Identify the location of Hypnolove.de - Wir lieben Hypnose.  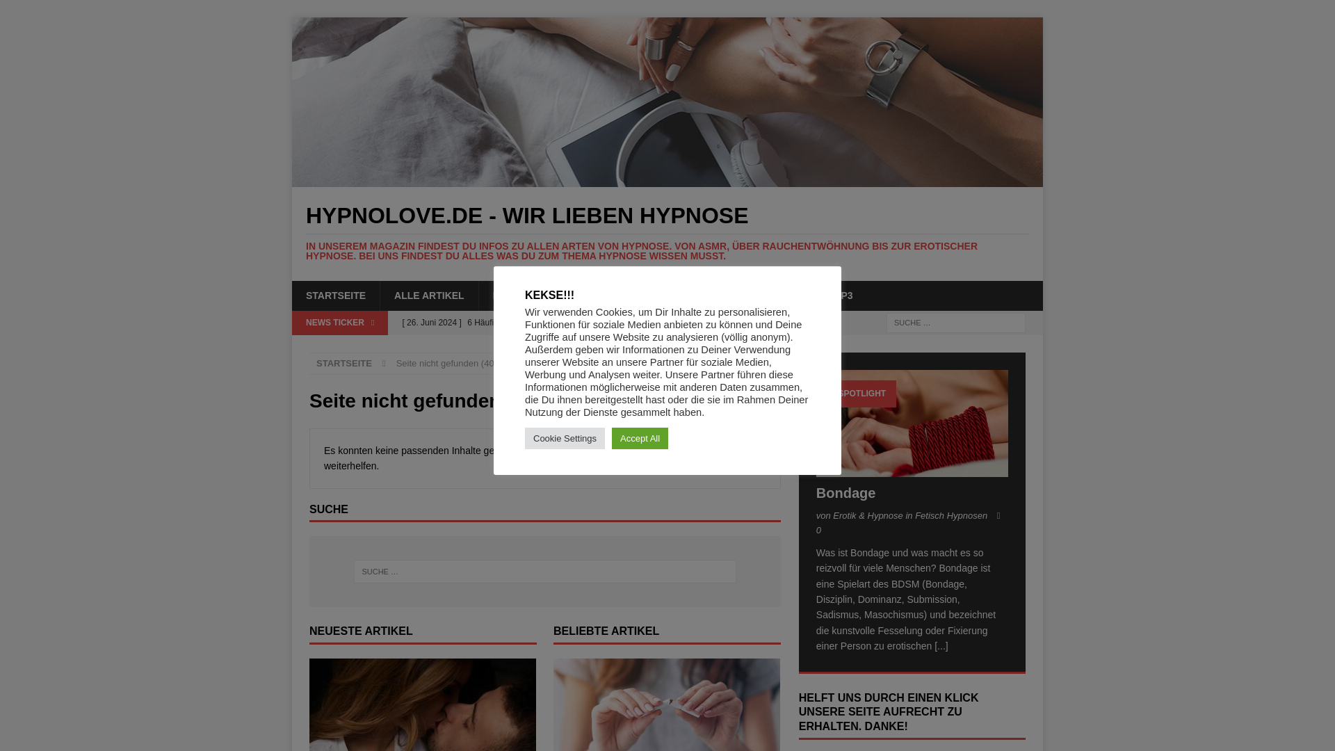
(667, 232).